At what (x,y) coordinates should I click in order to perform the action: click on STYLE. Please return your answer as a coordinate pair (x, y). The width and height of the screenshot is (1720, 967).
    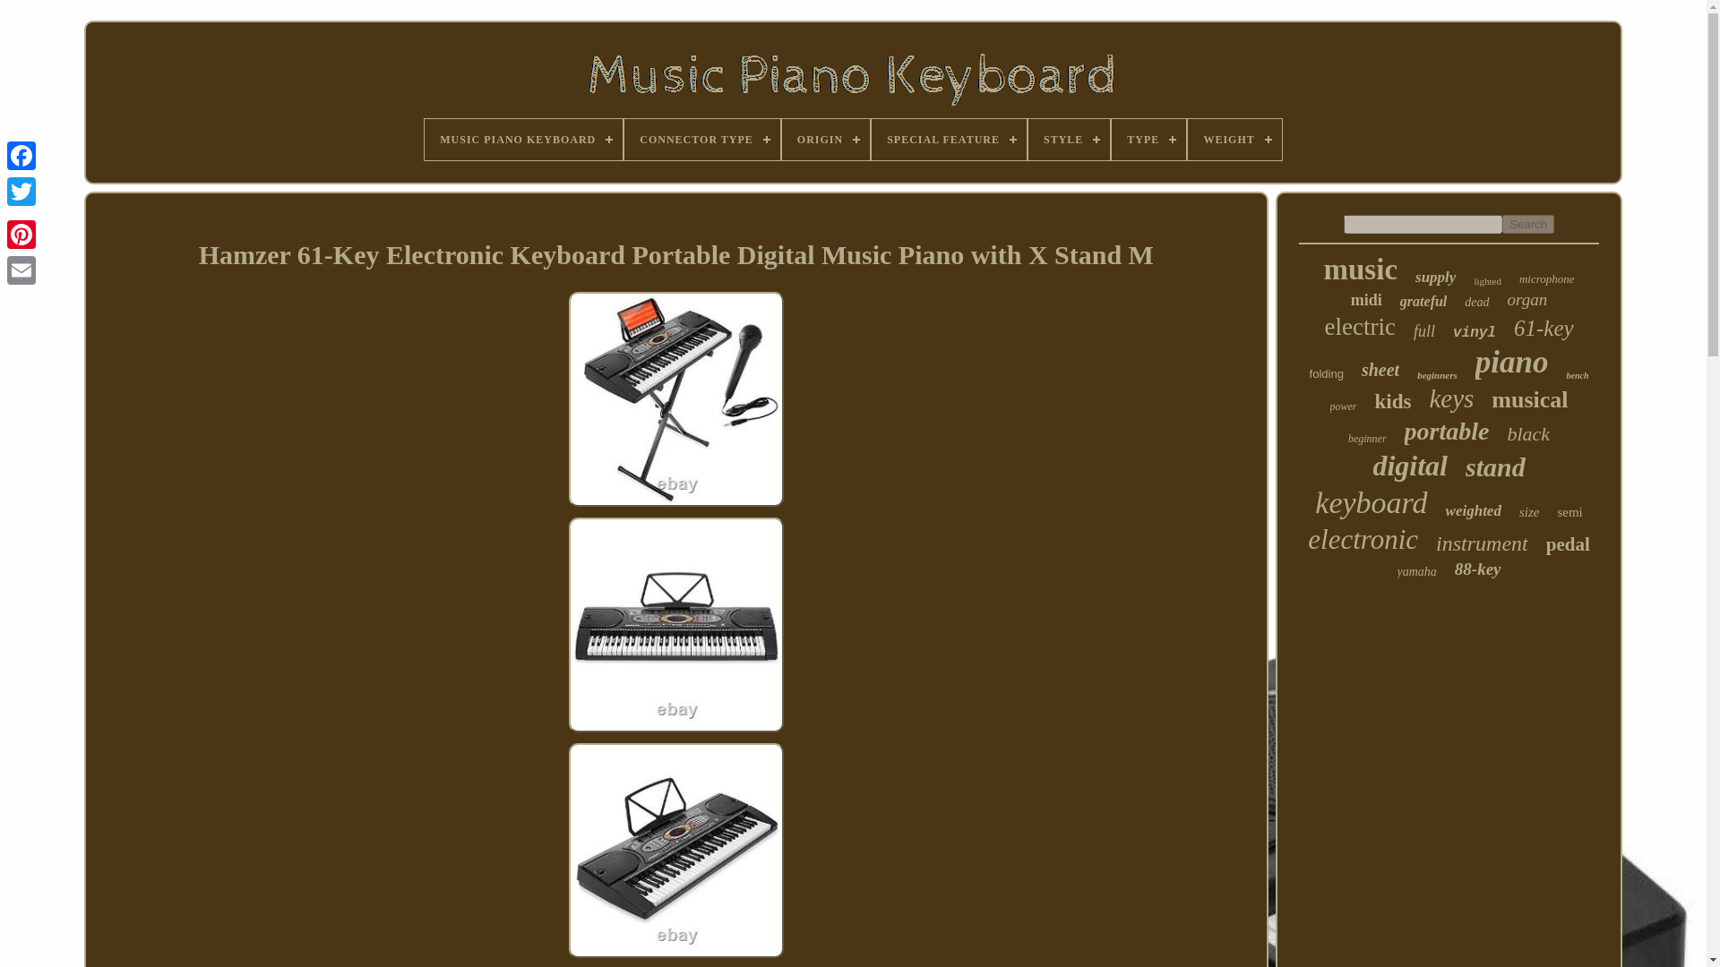
    Looking at the image, I should click on (1069, 140).